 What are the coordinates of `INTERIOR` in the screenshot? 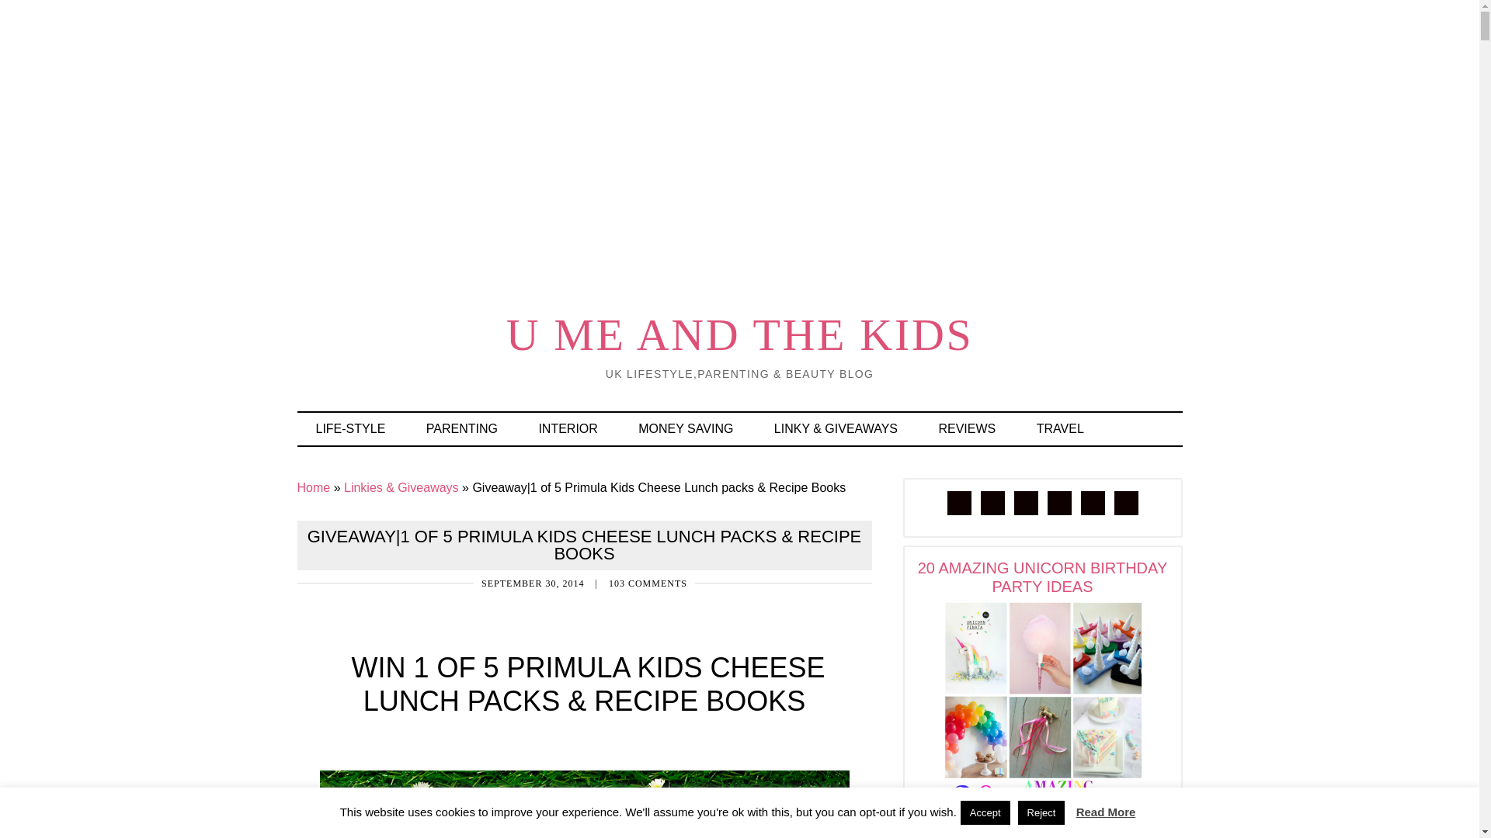 It's located at (567, 428).